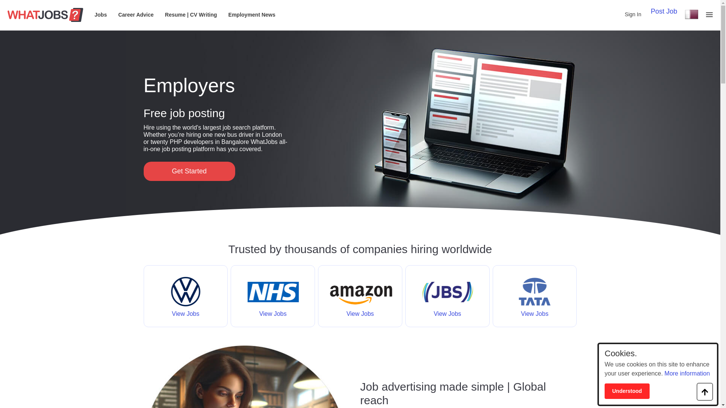  Describe the element at coordinates (252, 15) in the screenshot. I see `Employment News` at that location.